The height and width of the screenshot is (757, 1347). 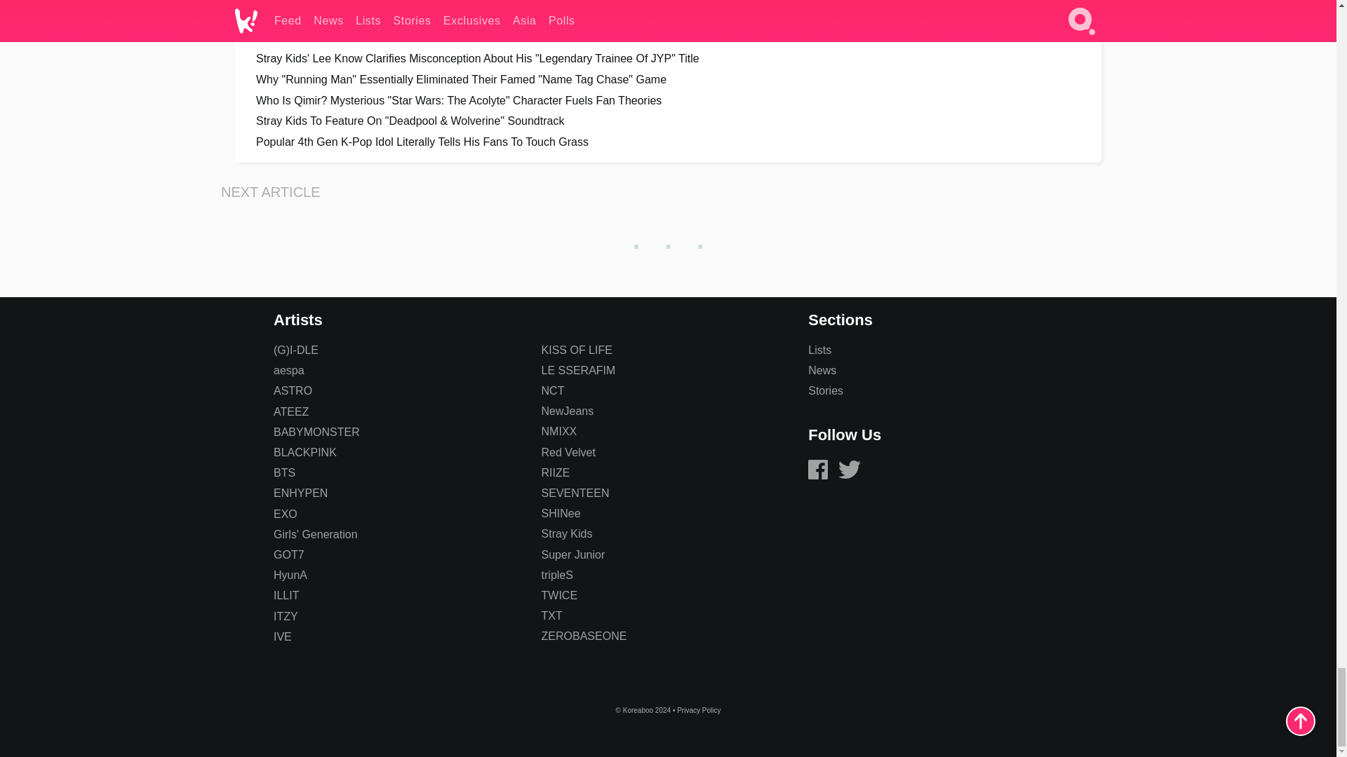 I want to click on ILLIT, so click(x=286, y=595).